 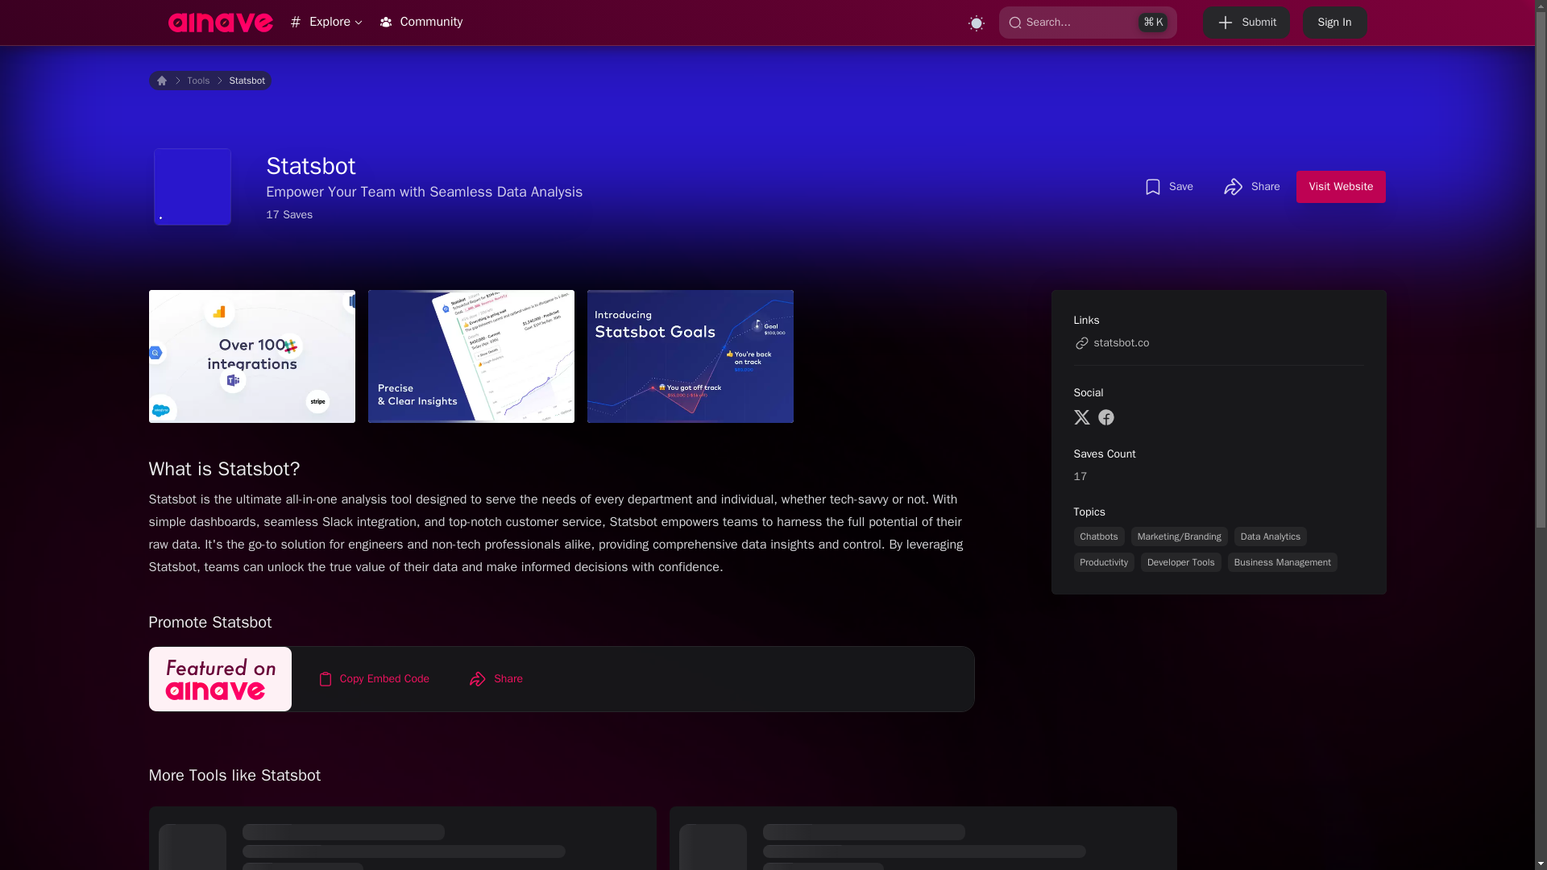 I want to click on Copy Embed Code, so click(x=374, y=678).